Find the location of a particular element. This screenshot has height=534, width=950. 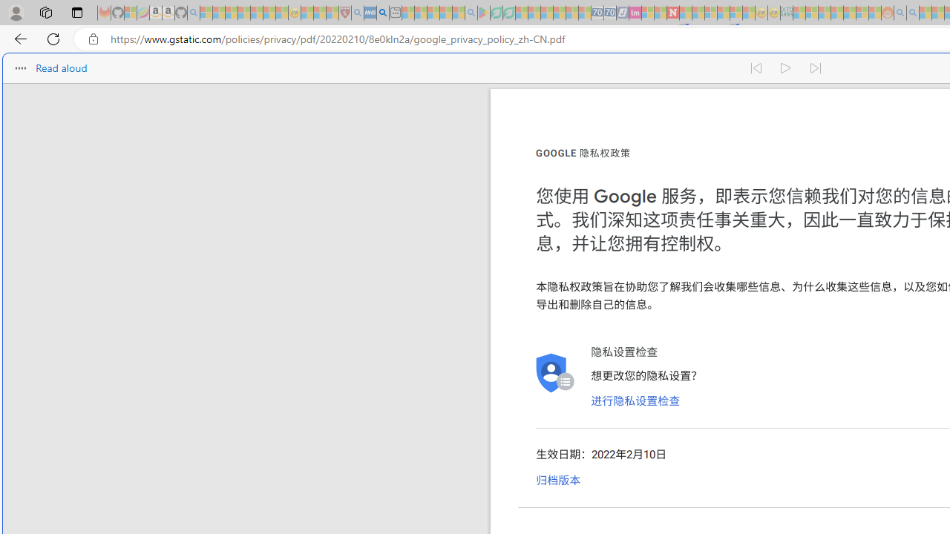

MSNBC - MSN - Sleeping is located at coordinates (799, 13).